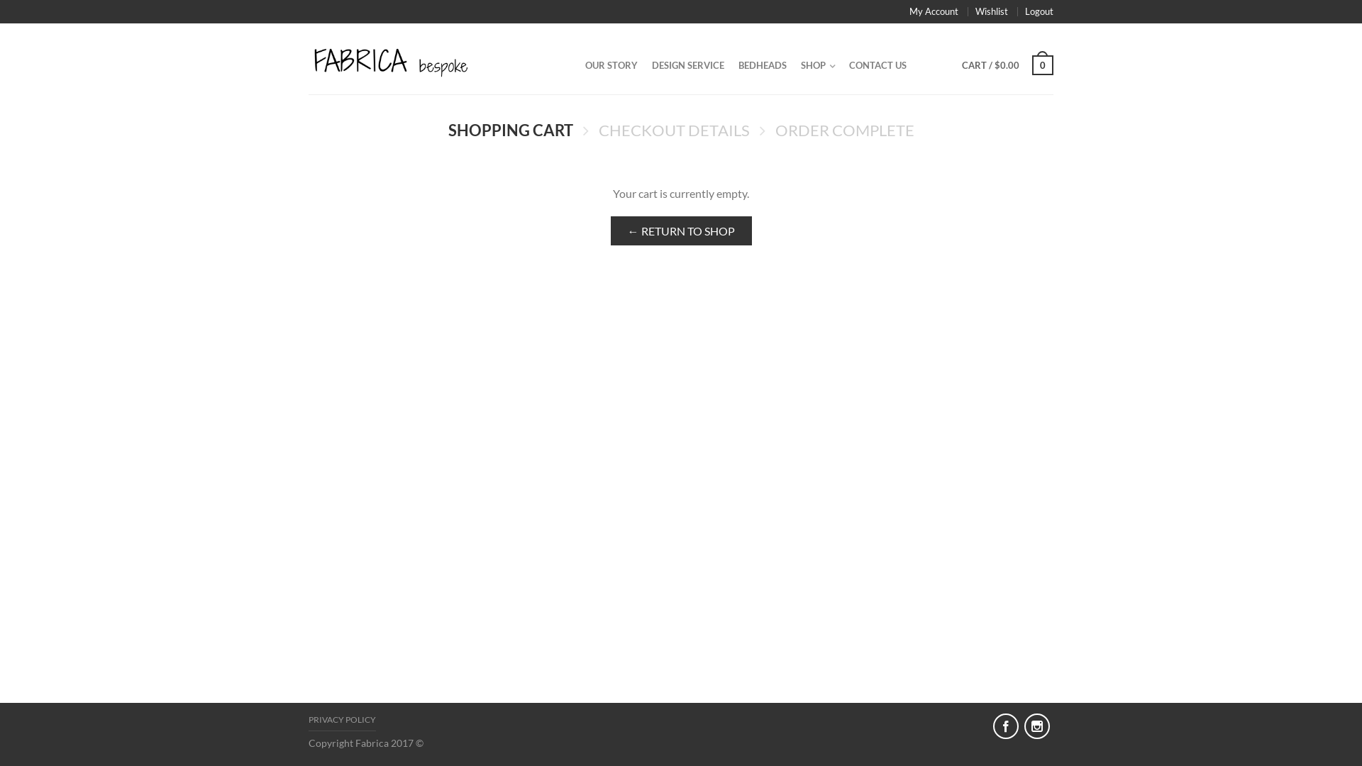 This screenshot has width=1362, height=766. What do you see at coordinates (934, 11) in the screenshot?
I see `My Account` at bounding box center [934, 11].